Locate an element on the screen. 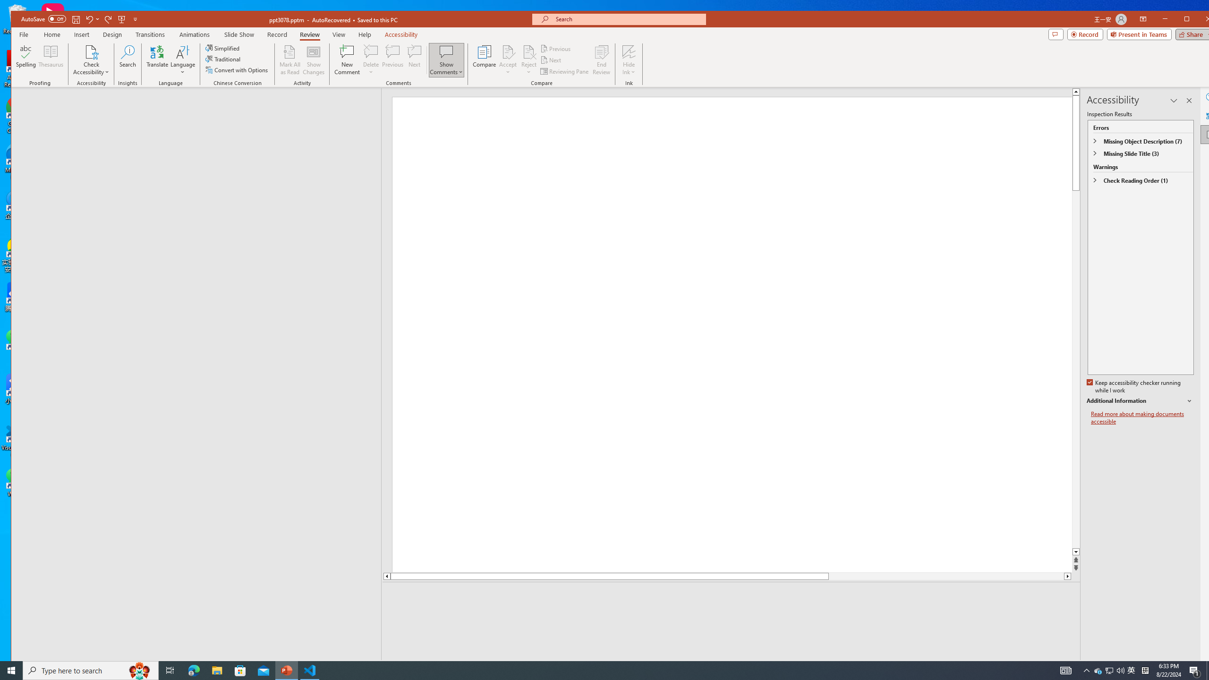 The height and width of the screenshot is (680, 1209). Delete is located at coordinates (371, 51).